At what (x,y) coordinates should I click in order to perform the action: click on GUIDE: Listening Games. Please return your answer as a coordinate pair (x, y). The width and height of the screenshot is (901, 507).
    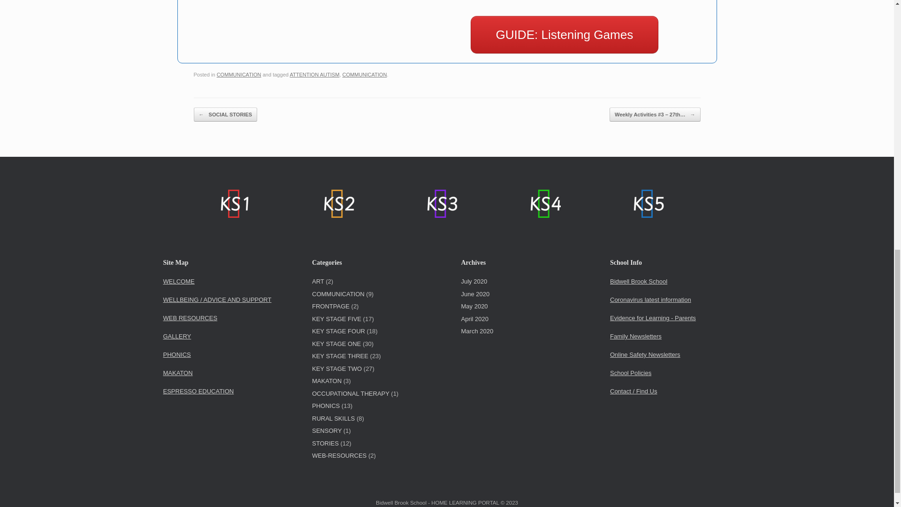
    Looking at the image, I should click on (564, 35).